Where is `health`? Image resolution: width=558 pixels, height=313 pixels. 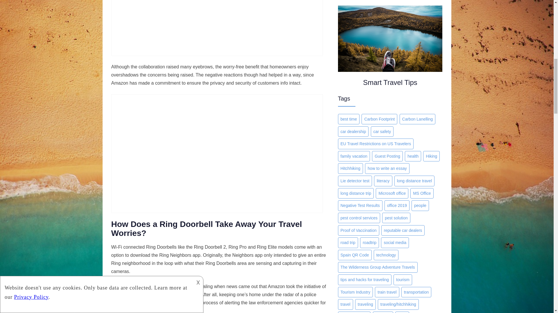
health is located at coordinates (413, 156).